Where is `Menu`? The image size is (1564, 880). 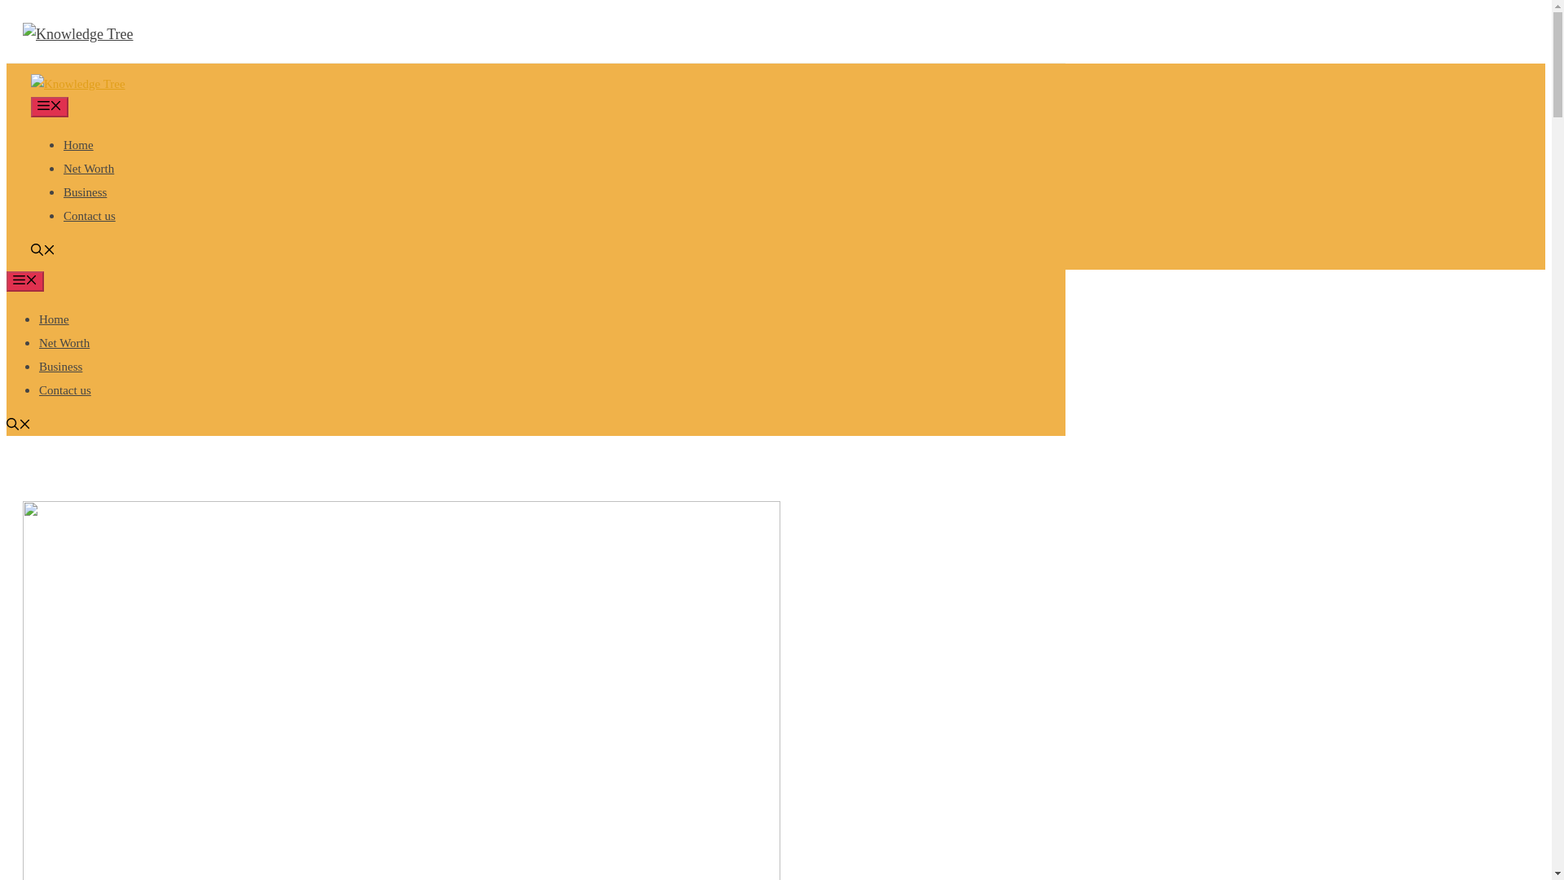 Menu is located at coordinates (24, 280).